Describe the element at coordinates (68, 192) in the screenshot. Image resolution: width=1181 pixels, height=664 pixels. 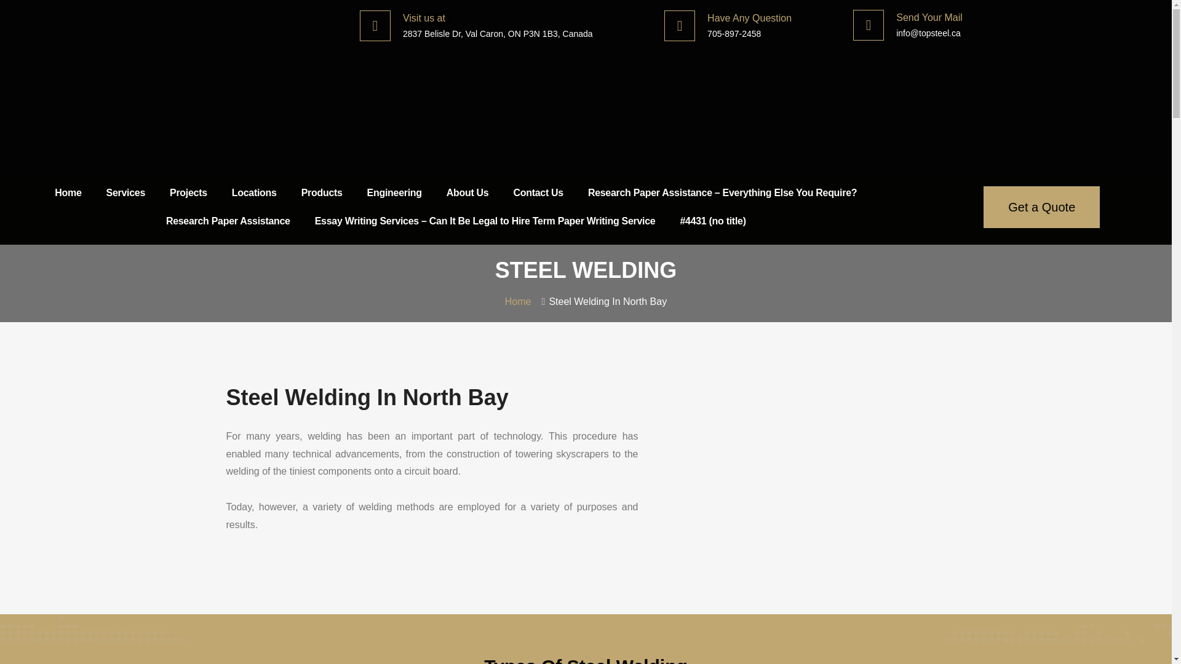
I see `Home` at that location.